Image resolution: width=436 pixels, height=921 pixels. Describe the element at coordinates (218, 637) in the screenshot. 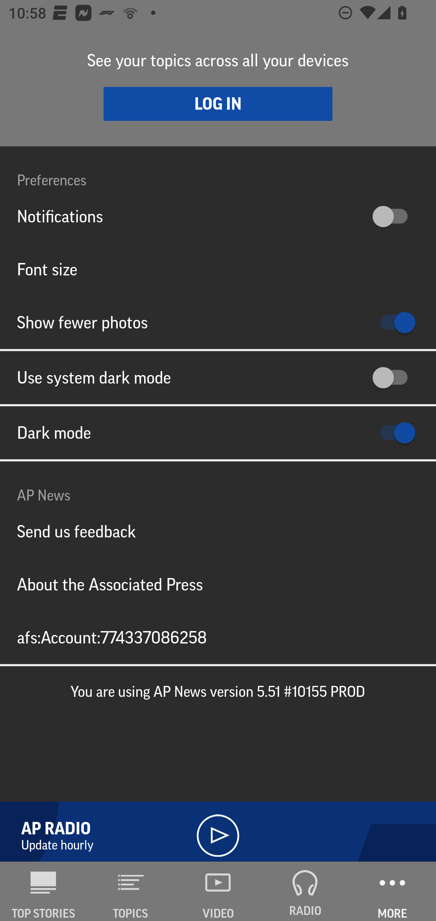

I see `afs:Account:774337086258` at that location.